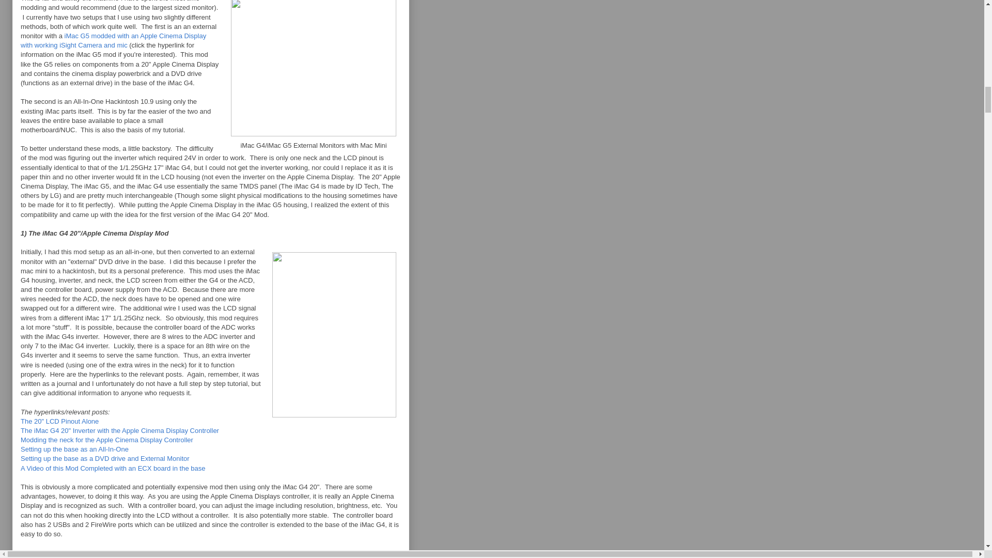  Describe the element at coordinates (113, 468) in the screenshot. I see `A Video of this Mod Completed with an ECX board in the base` at that location.